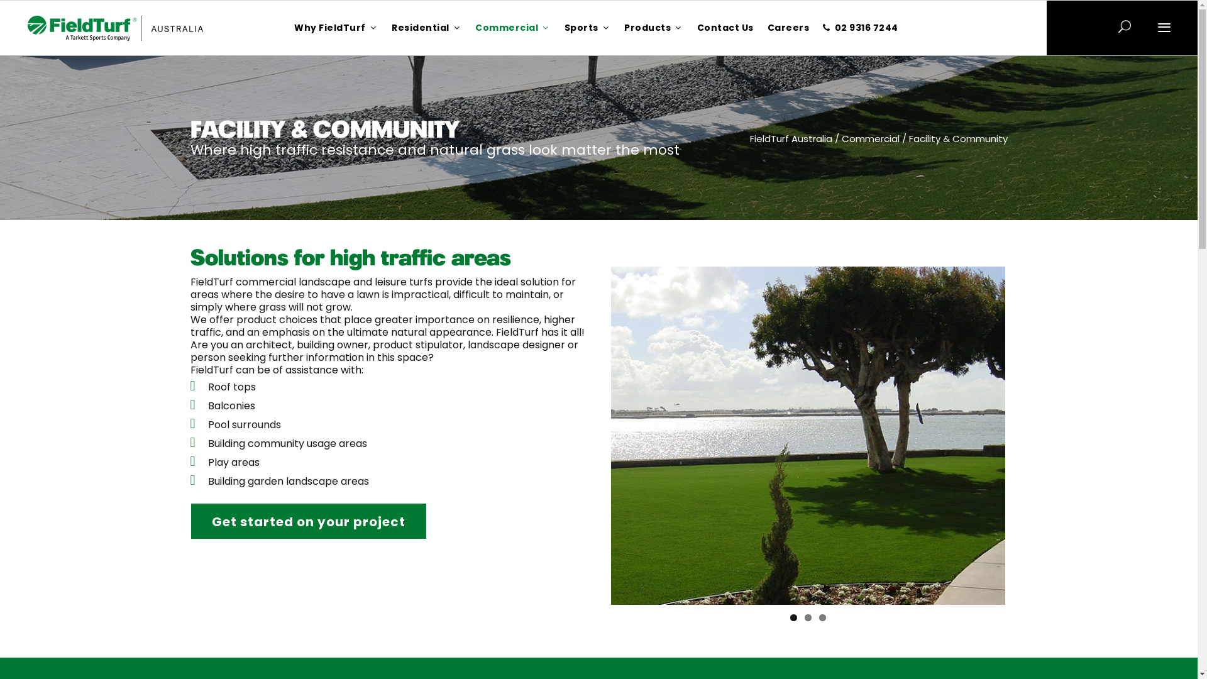  What do you see at coordinates (822, 617) in the screenshot?
I see `3` at bounding box center [822, 617].